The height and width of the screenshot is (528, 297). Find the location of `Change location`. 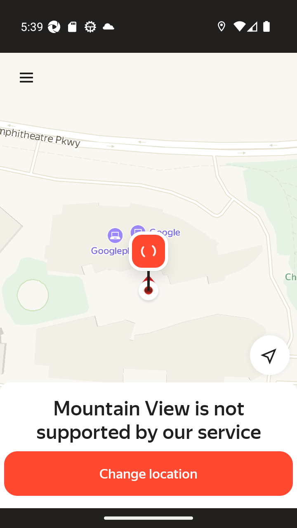

Change location is located at coordinates (148, 474).